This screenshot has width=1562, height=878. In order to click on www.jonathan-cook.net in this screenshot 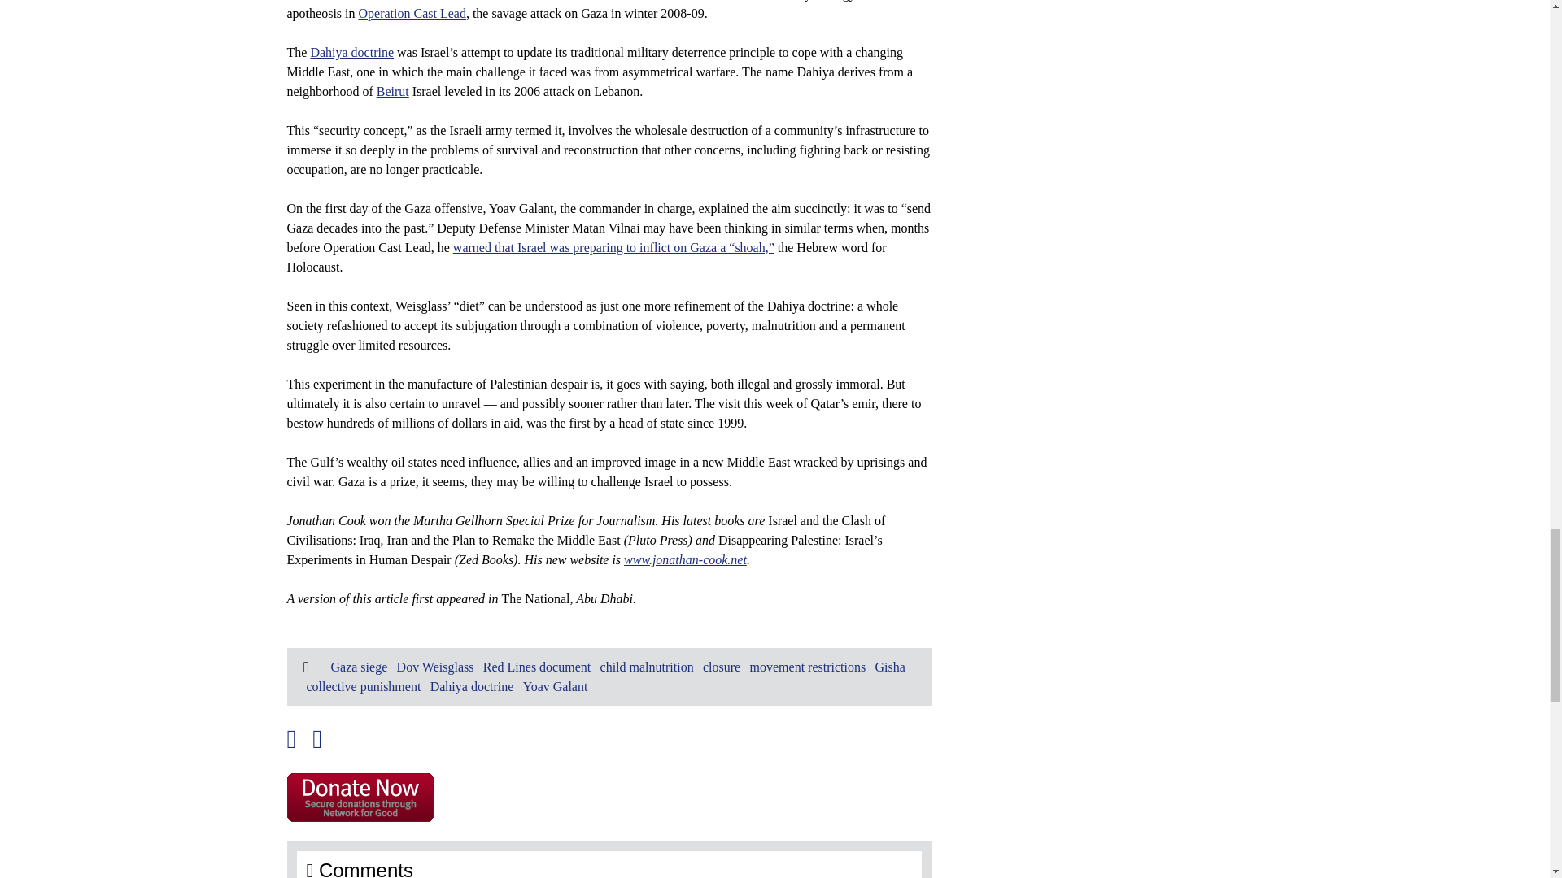, I will do `click(685, 559)`.